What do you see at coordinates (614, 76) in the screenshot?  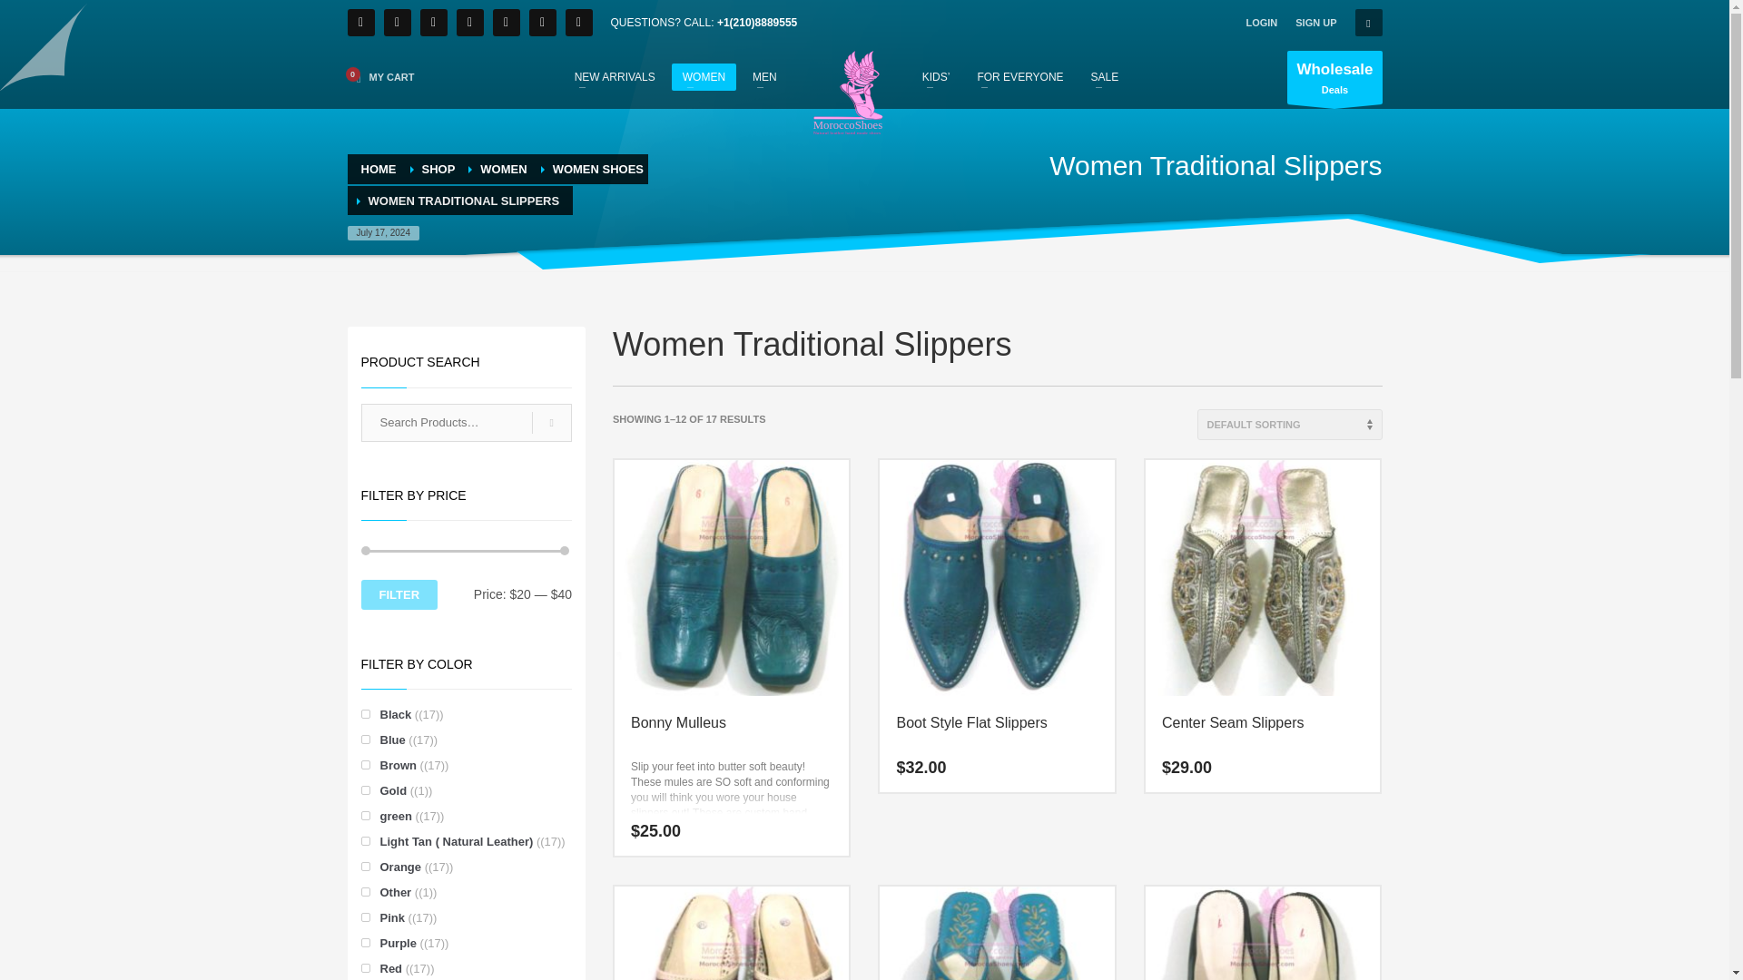 I see `NEW ARRIVALS` at bounding box center [614, 76].